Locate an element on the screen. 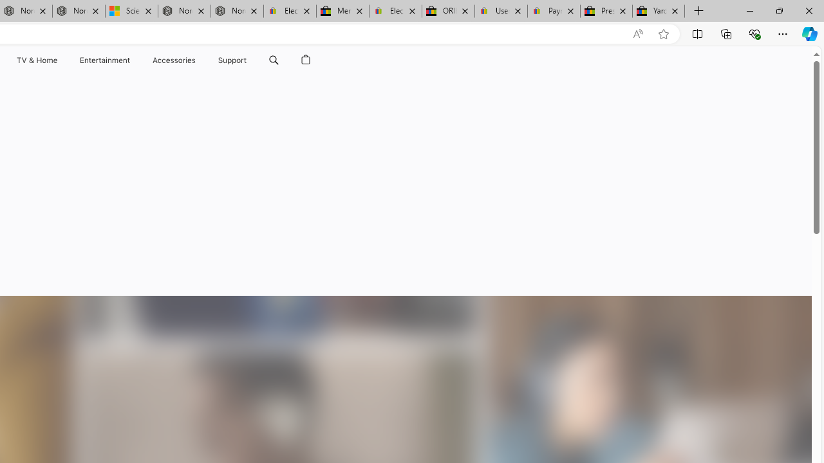 The height and width of the screenshot is (463, 824). Yard, Garden & Outdoor Living is located at coordinates (659, 12).